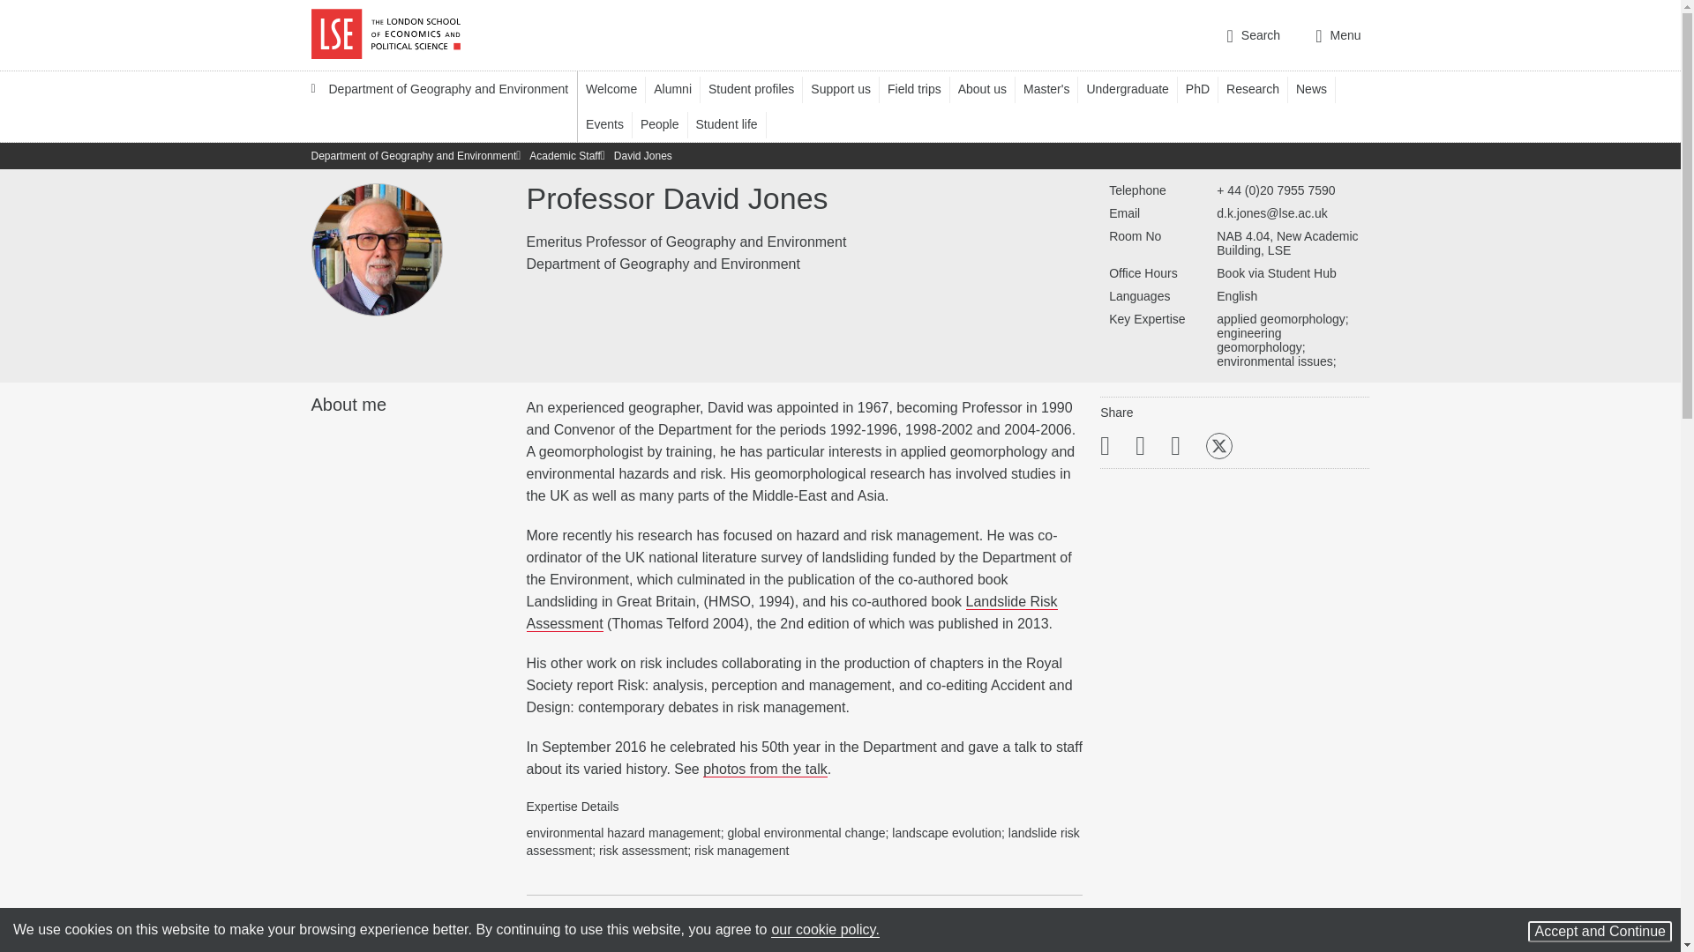 The image size is (1694, 952). I want to click on Department of Geography and Environment, so click(439, 106).